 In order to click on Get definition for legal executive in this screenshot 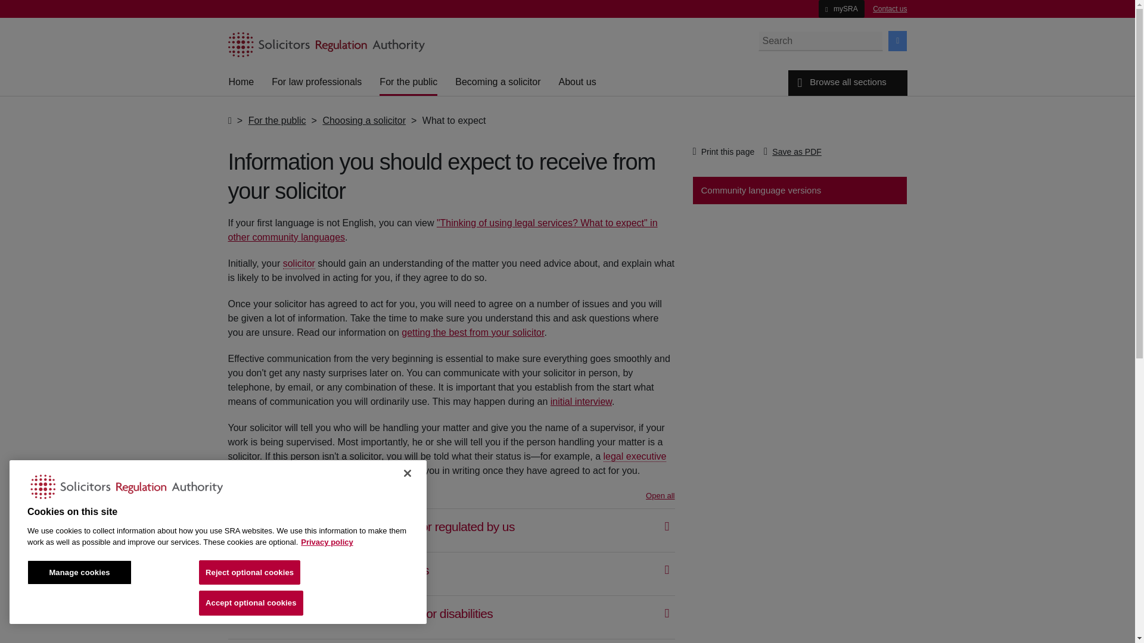, I will do `click(634, 457)`.